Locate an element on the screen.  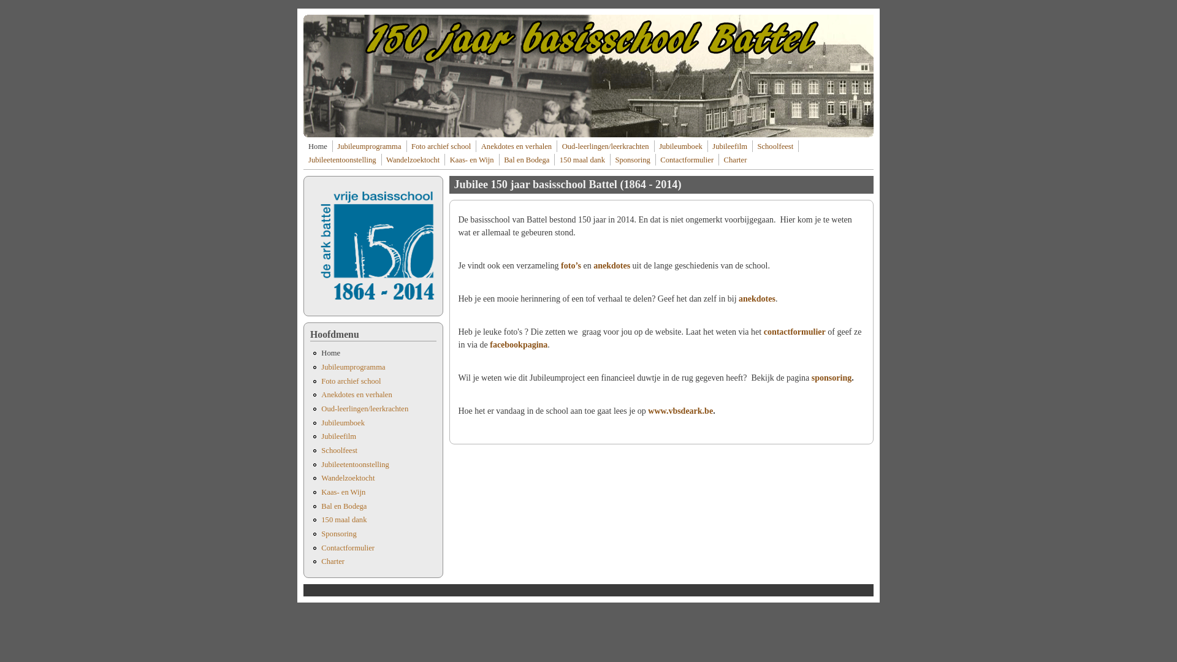
Wandelzoektocht is located at coordinates (413, 160).